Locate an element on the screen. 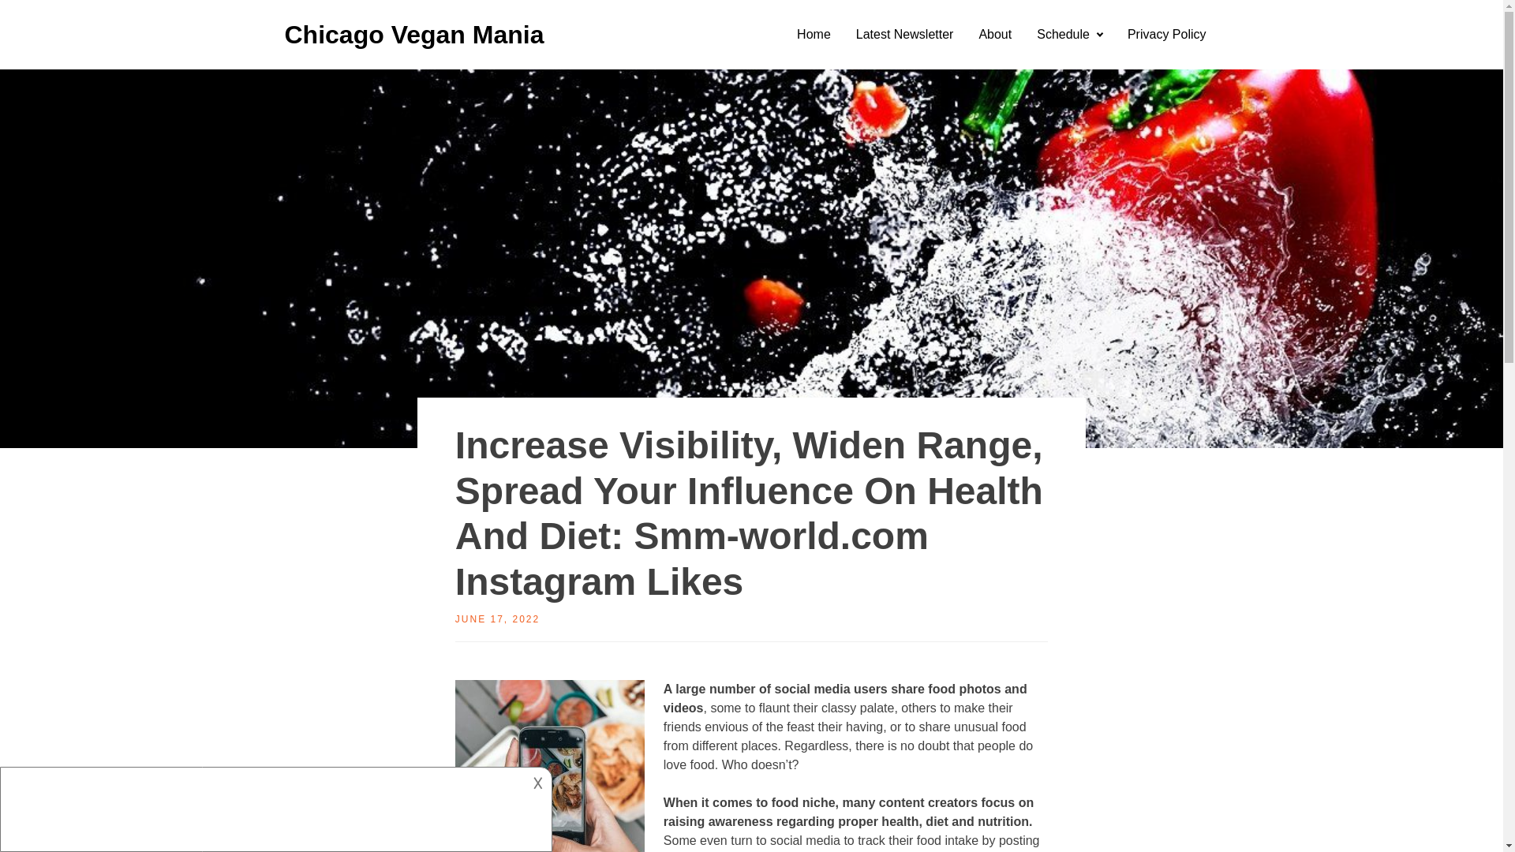 Image resolution: width=1515 pixels, height=852 pixels. description is located at coordinates (262, 806).